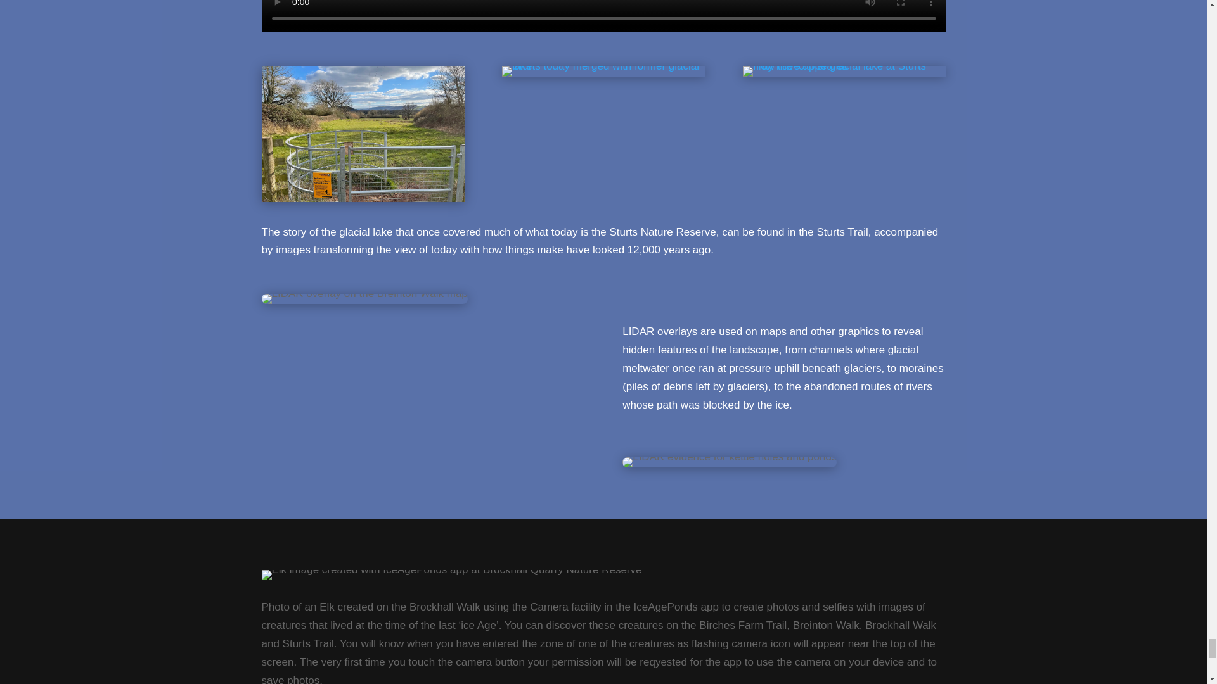 The height and width of the screenshot is (684, 1217). Describe the element at coordinates (844, 71) in the screenshot. I see `How the former glacial lake at Sturts may have appeared` at that location.